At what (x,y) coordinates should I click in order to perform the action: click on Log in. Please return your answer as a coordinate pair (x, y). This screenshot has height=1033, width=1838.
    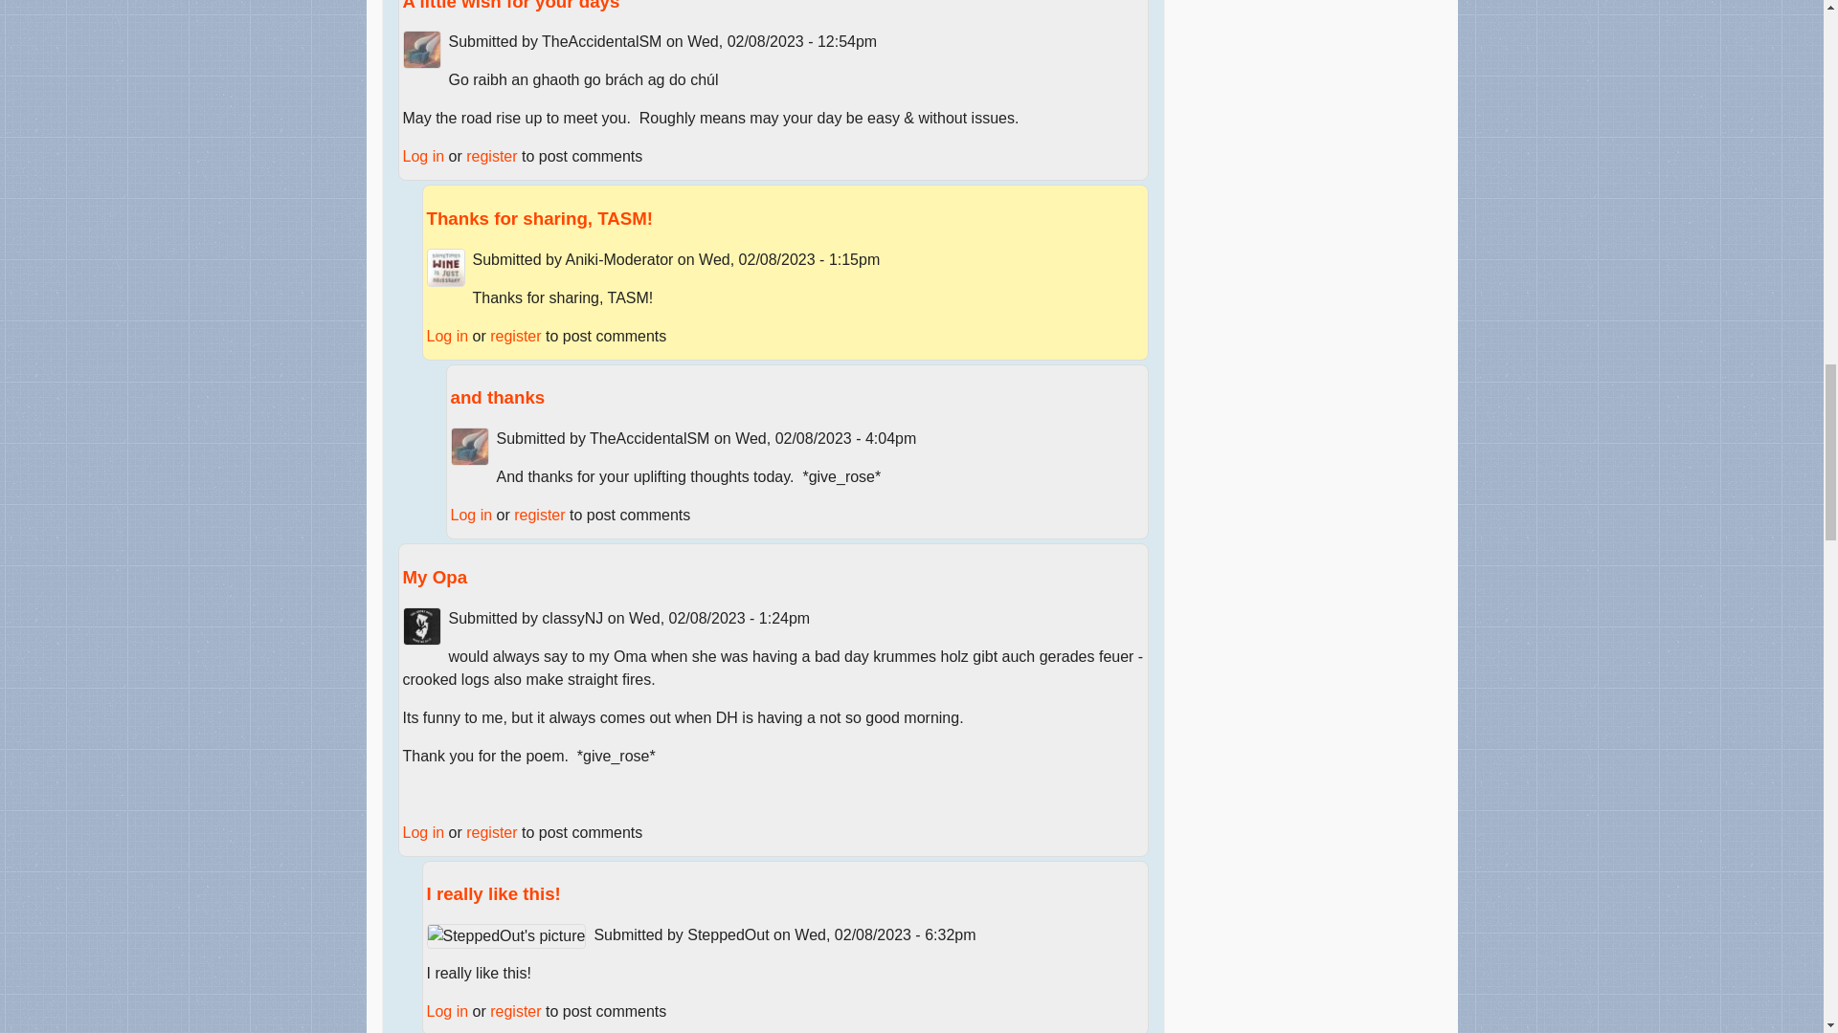
    Looking at the image, I should click on (471, 515).